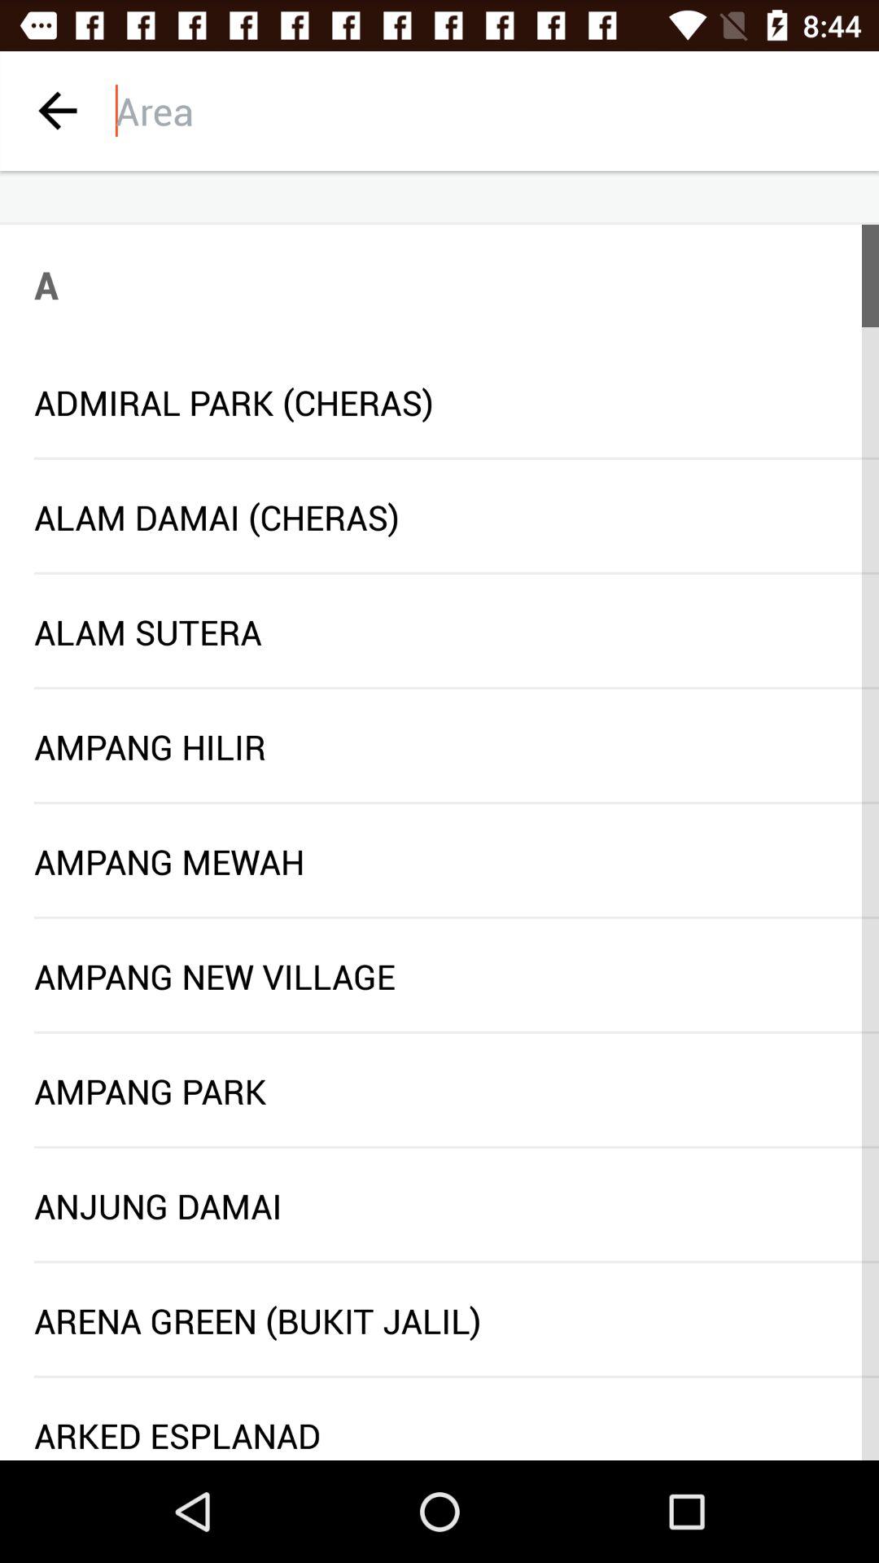 Image resolution: width=879 pixels, height=1563 pixels. What do you see at coordinates (439, 1320) in the screenshot?
I see `swipe to the arena green bukit icon` at bounding box center [439, 1320].